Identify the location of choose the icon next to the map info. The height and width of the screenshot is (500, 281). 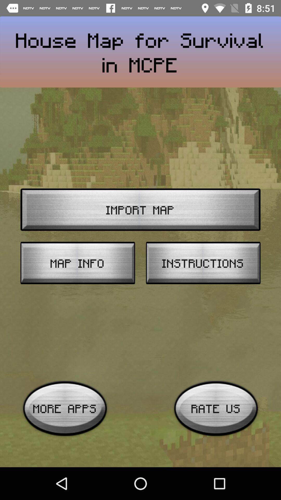
(203, 263).